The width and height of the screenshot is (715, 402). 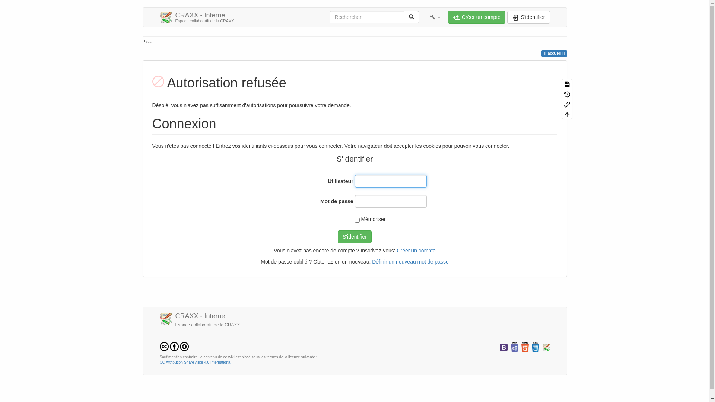 I want to click on Valid CSS, so click(x=536, y=347).